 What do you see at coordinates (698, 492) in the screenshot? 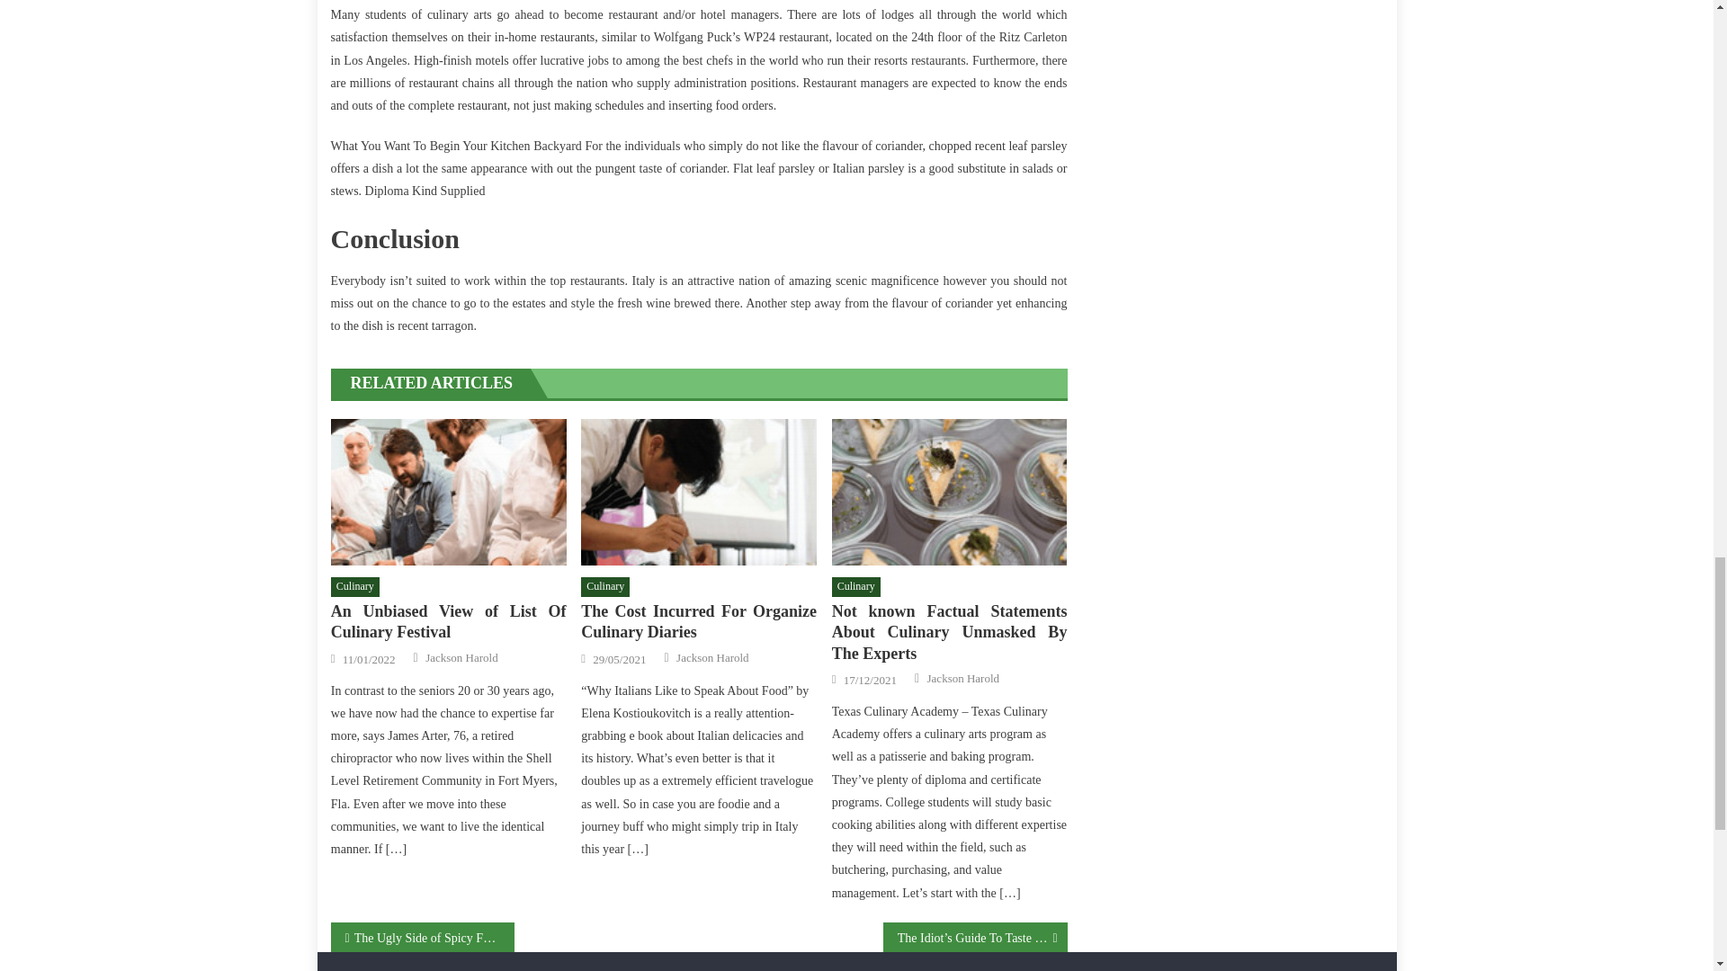
I see `The Cost Incurred For Organize Culinary Diaries` at bounding box center [698, 492].